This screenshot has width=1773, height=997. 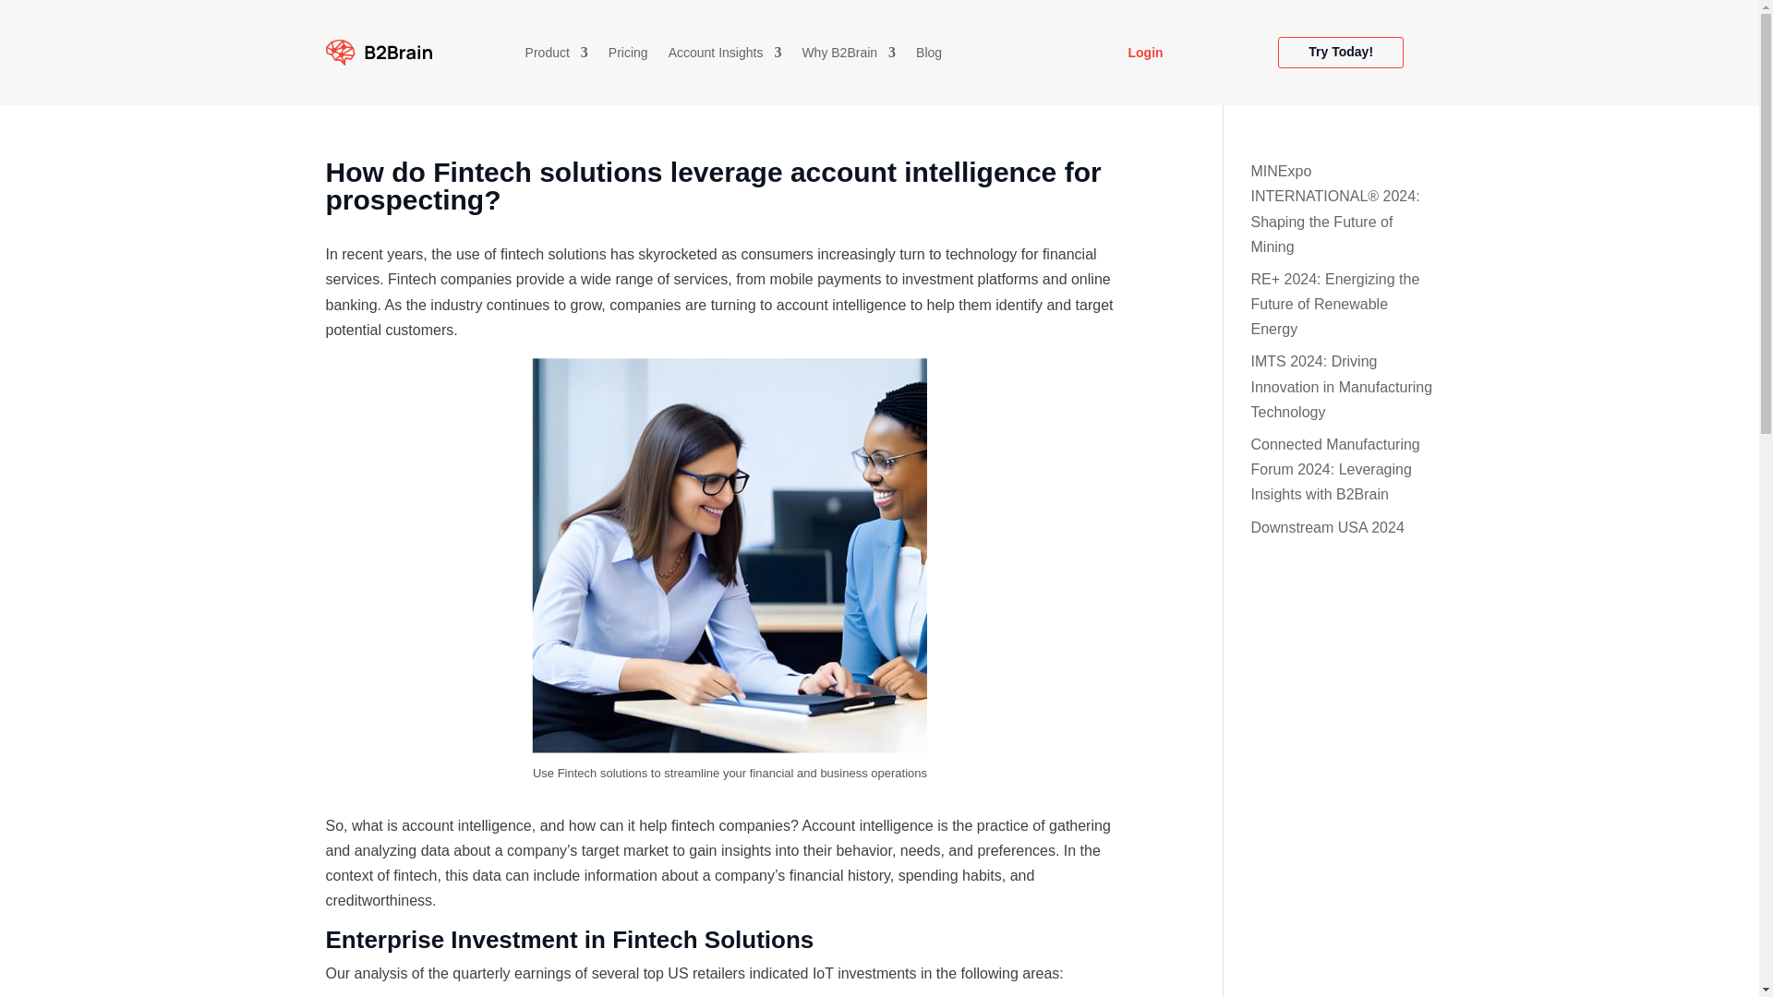 I want to click on Pricing, so click(x=628, y=55).